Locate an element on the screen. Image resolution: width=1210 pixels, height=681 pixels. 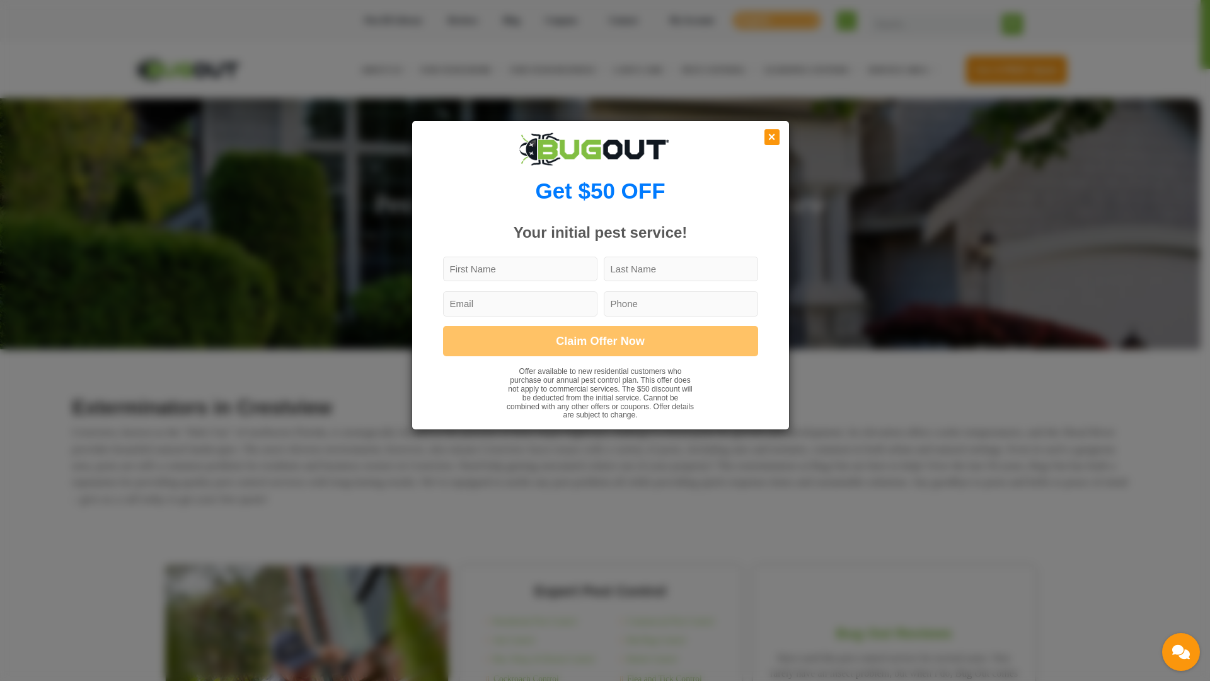
Blog is located at coordinates (510, 20).